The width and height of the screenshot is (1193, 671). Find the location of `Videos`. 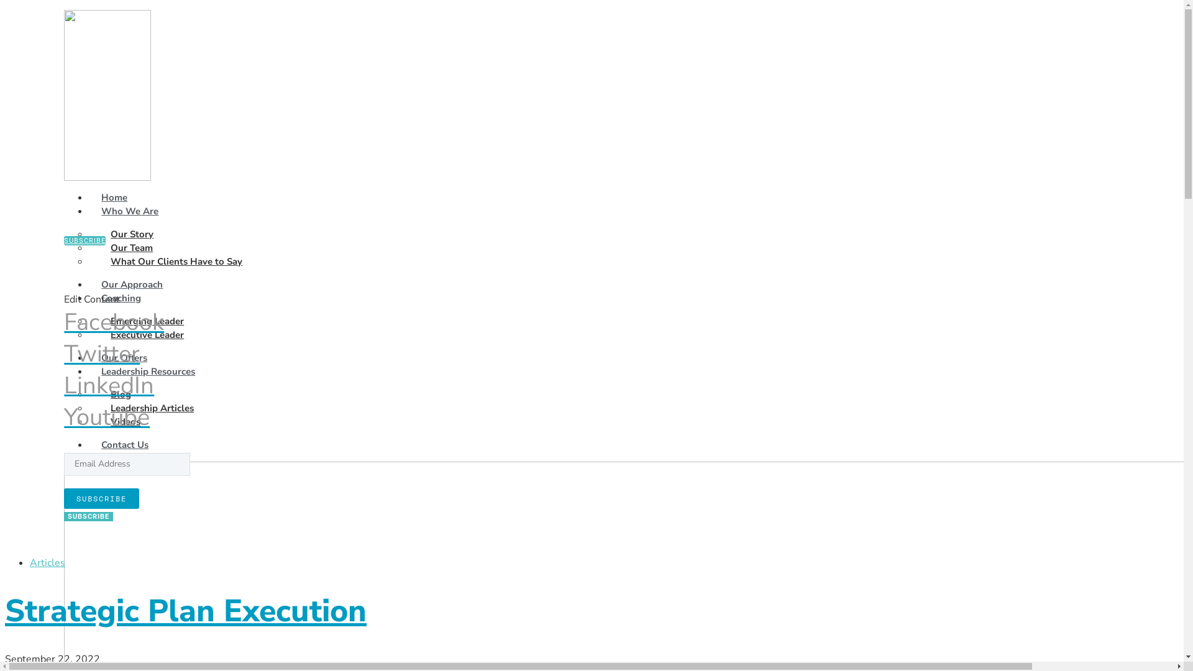

Videos is located at coordinates (126, 422).